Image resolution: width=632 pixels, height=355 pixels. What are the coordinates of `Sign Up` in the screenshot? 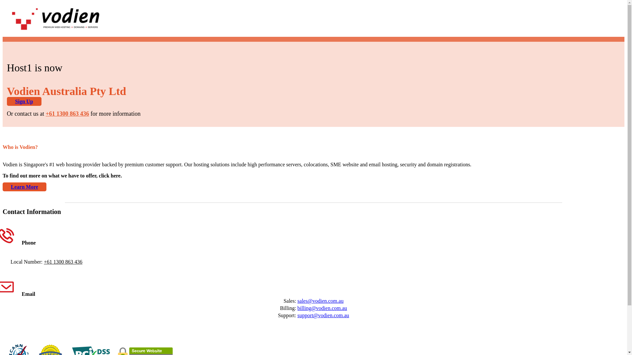 It's located at (24, 101).